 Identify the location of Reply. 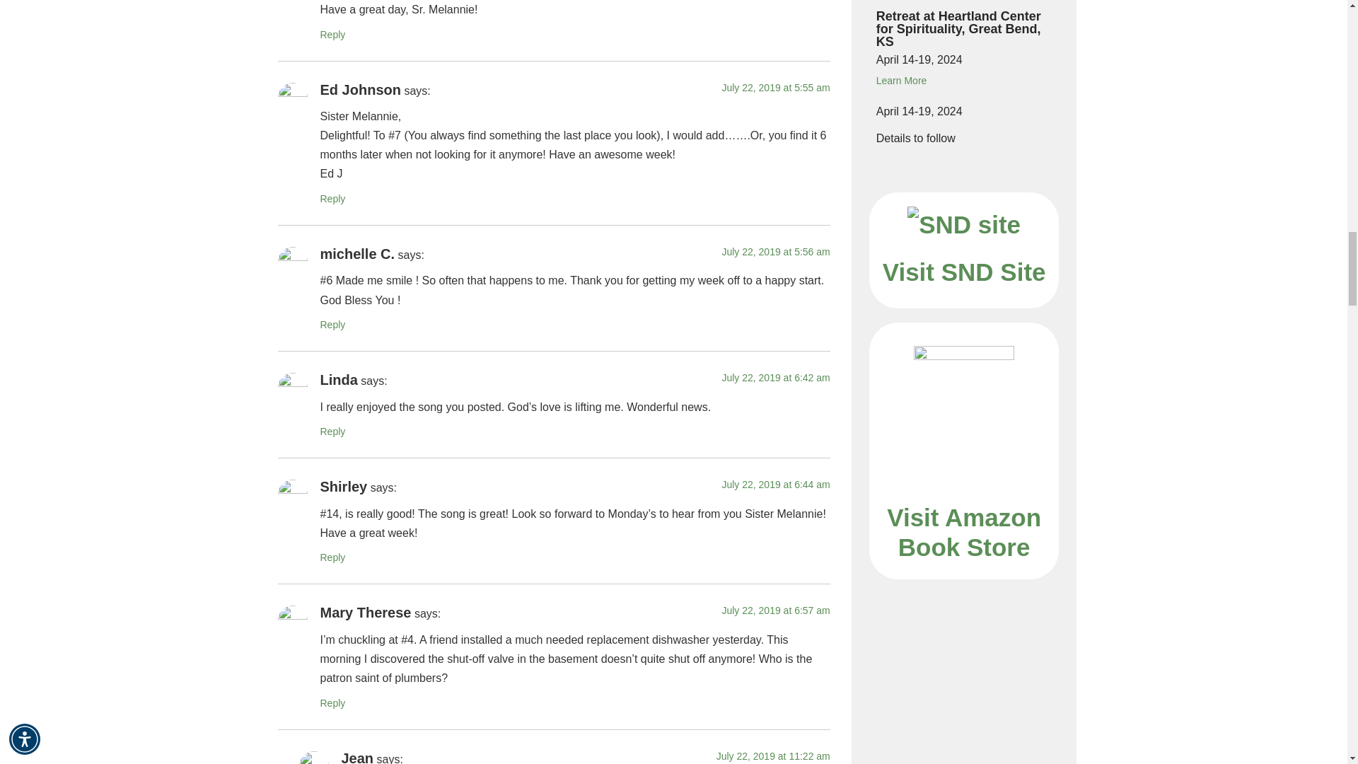
(332, 557).